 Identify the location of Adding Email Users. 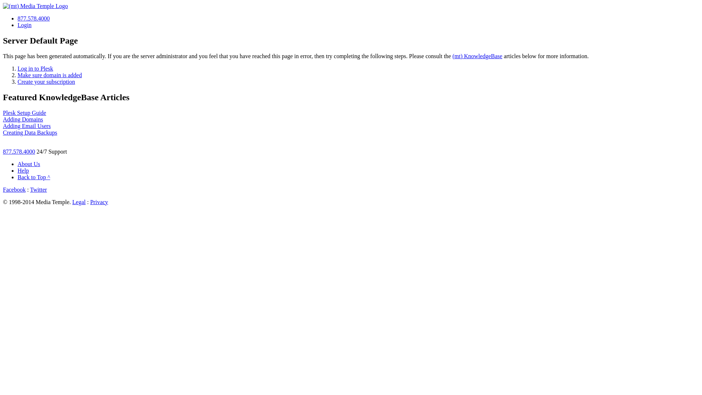
(27, 126).